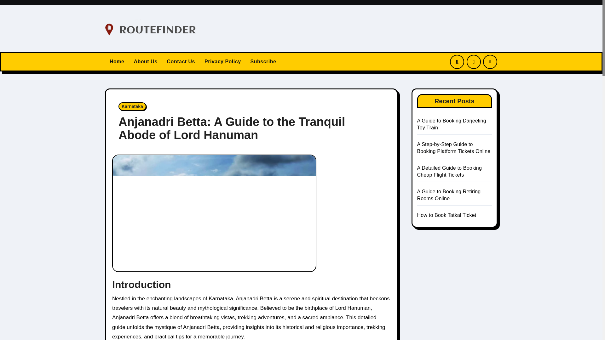  Describe the element at coordinates (145, 62) in the screenshot. I see `About Us` at that location.